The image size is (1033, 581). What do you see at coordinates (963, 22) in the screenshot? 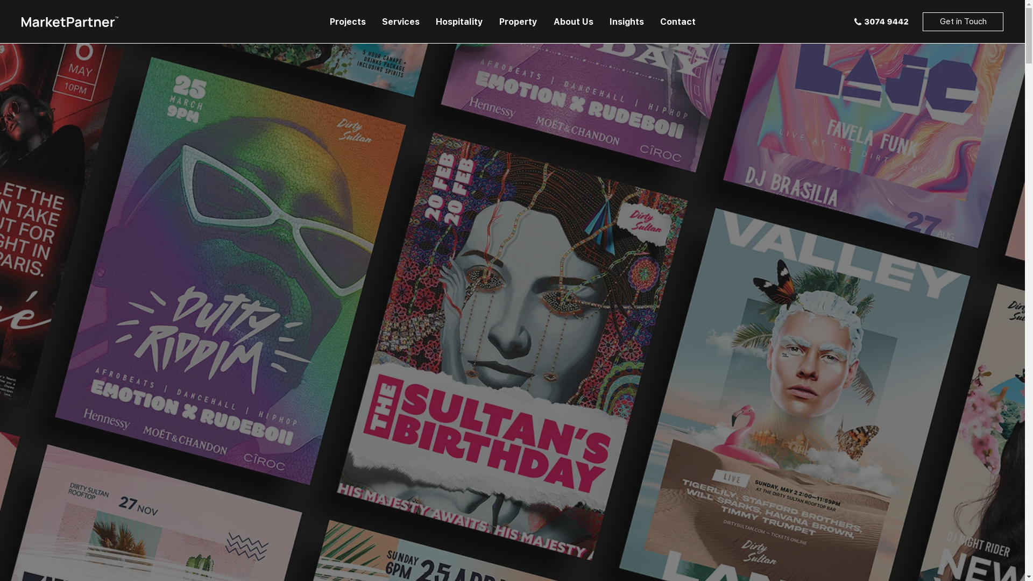
I see `Get in Touch` at bounding box center [963, 22].